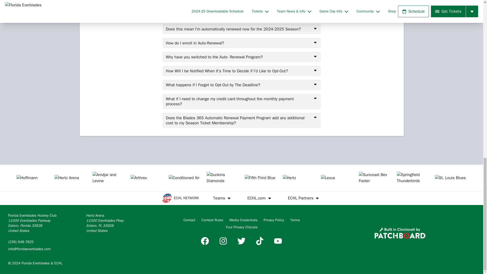 The width and height of the screenshot is (487, 274). What do you see at coordinates (223, 241) in the screenshot?
I see `Instagram` at bounding box center [223, 241].